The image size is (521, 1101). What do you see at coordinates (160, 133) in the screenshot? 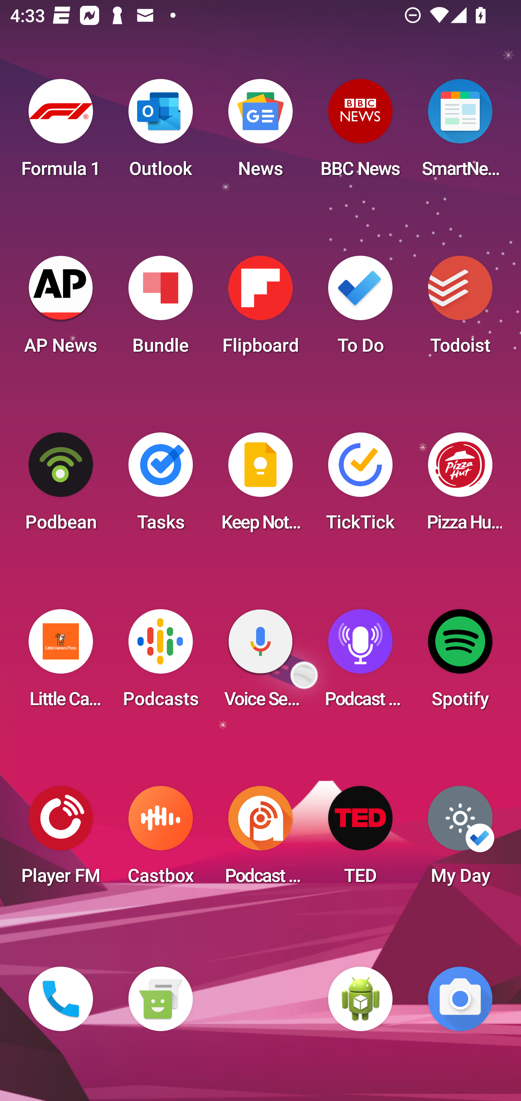
I see `Outlook` at bounding box center [160, 133].